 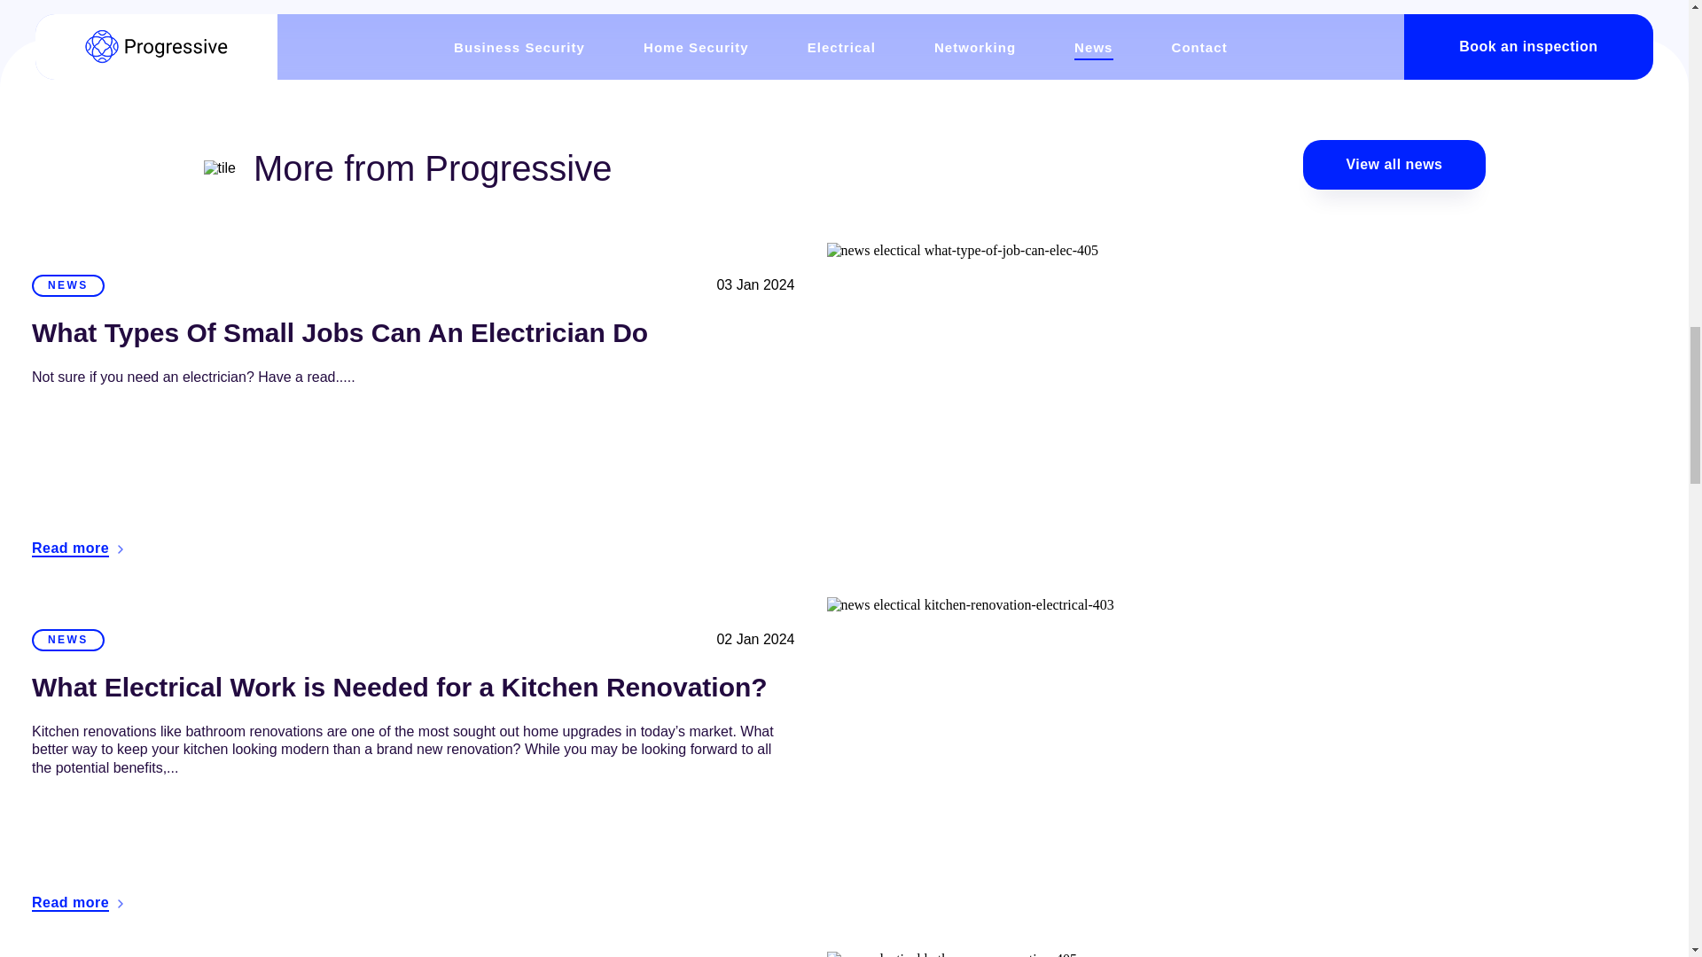 I want to click on View all news, so click(x=1394, y=164).